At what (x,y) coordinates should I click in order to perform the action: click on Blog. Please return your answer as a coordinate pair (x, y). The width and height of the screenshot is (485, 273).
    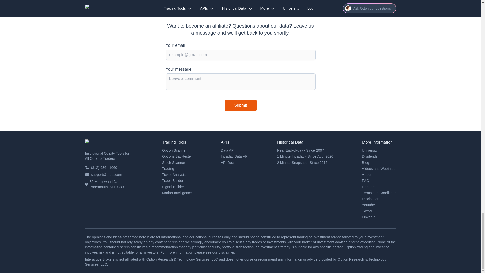
    Looking at the image, I should click on (365, 163).